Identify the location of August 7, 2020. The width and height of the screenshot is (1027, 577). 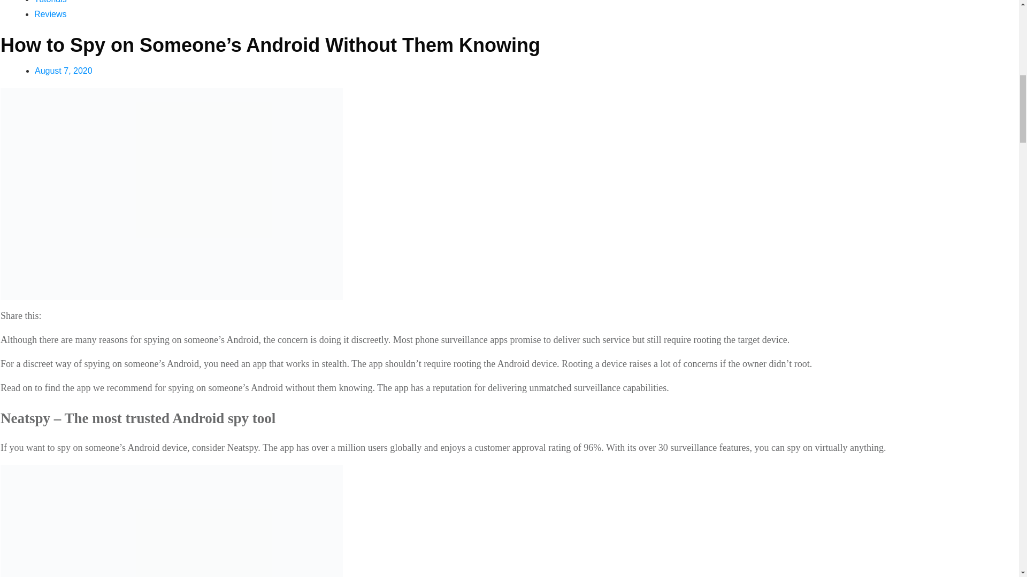
(63, 71).